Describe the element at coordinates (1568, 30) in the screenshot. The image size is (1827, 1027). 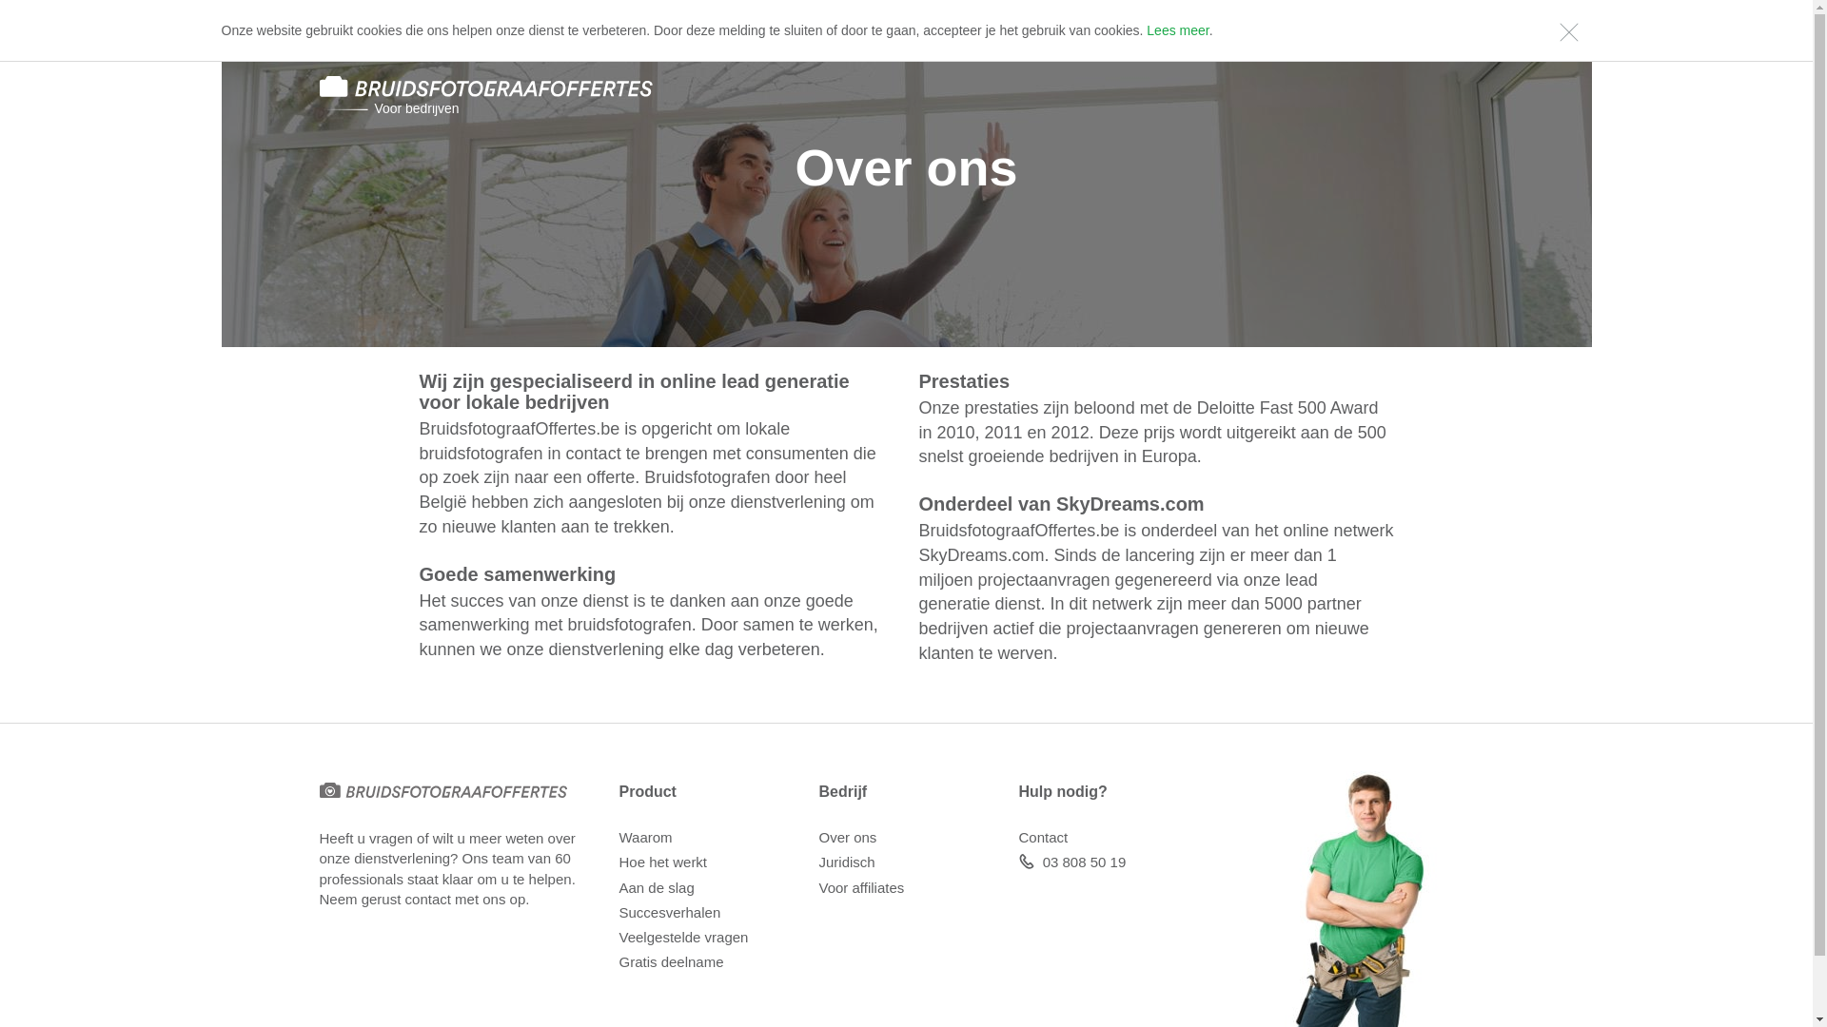
I see `Sluiten` at that location.